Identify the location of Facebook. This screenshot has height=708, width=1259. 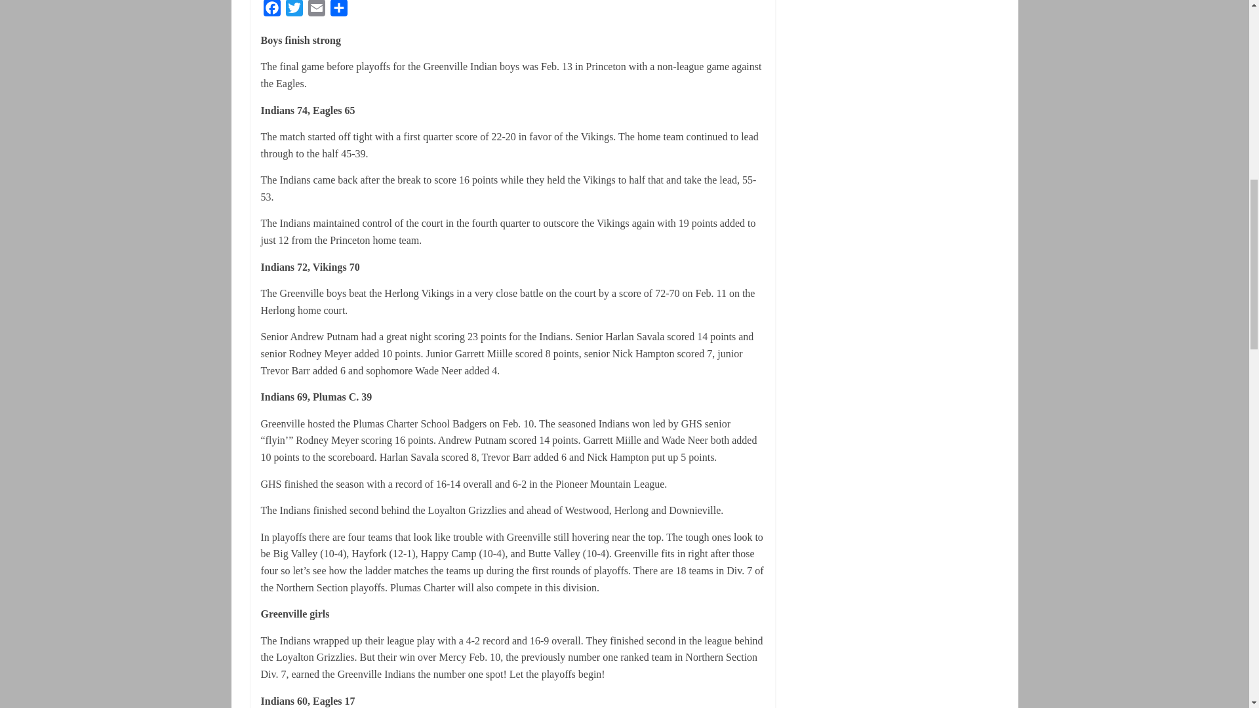
(271, 10).